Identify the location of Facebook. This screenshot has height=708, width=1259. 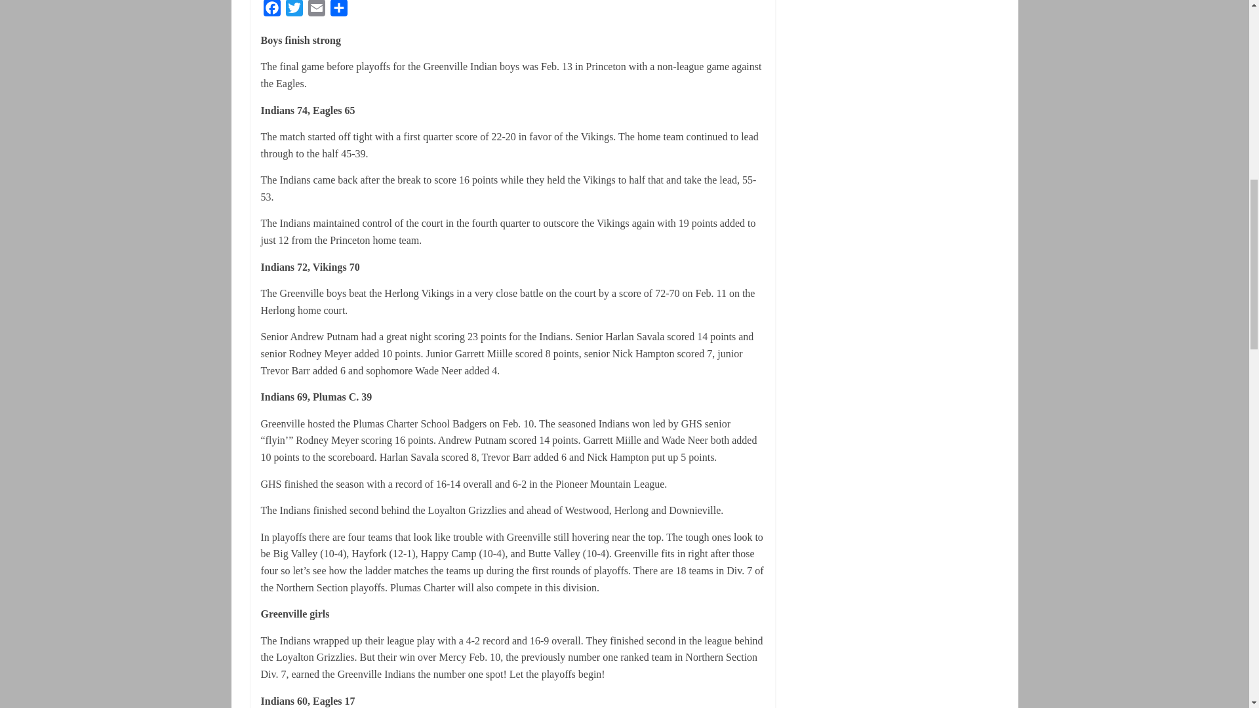
(271, 10).